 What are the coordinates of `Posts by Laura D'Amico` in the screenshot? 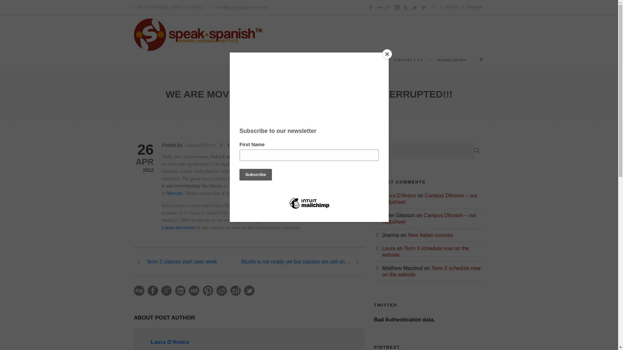 It's located at (200, 145).